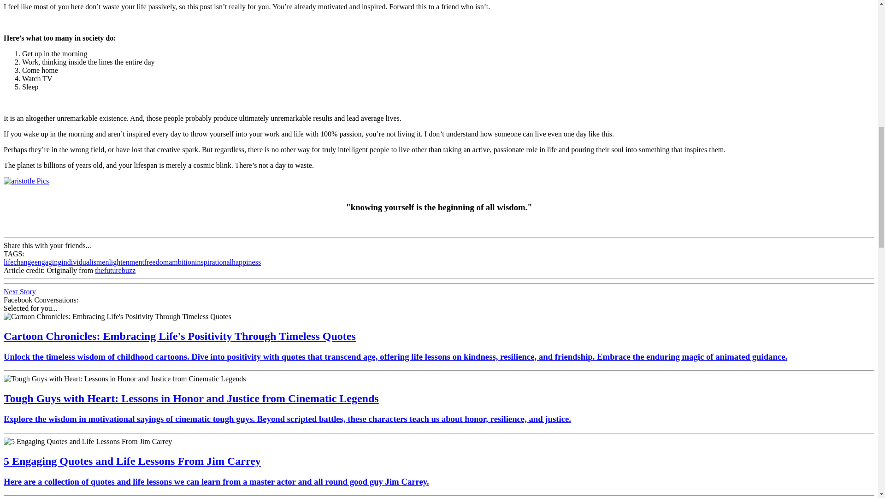  Describe the element at coordinates (123, 262) in the screenshot. I see `enlightenment` at that location.